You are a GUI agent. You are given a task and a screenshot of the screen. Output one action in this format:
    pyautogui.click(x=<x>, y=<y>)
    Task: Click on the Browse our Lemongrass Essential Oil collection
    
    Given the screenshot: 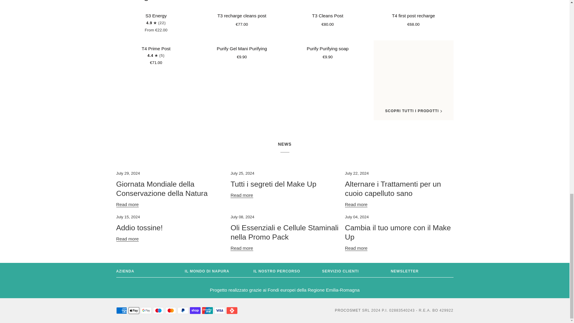 What is the action you would take?
    pyautogui.click(x=425, y=0)
    